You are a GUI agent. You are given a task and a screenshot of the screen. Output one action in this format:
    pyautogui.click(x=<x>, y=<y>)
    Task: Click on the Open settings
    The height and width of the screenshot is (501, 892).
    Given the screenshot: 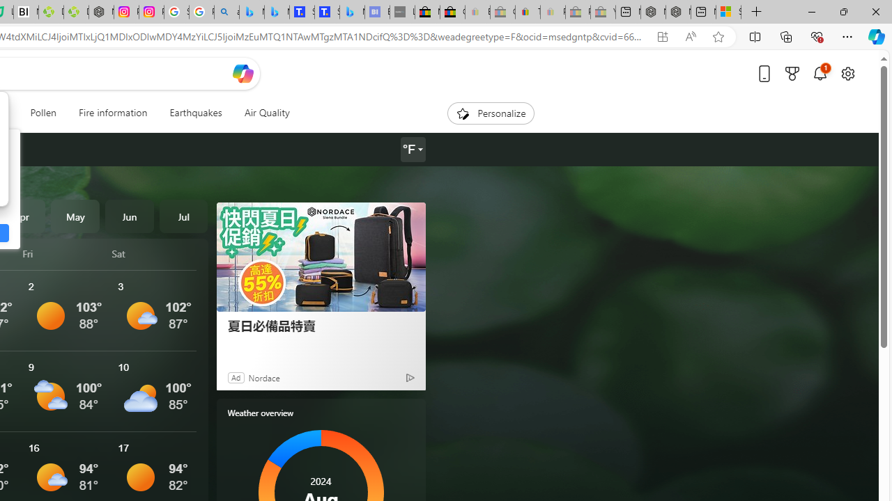 What is the action you would take?
    pyautogui.click(x=847, y=73)
    